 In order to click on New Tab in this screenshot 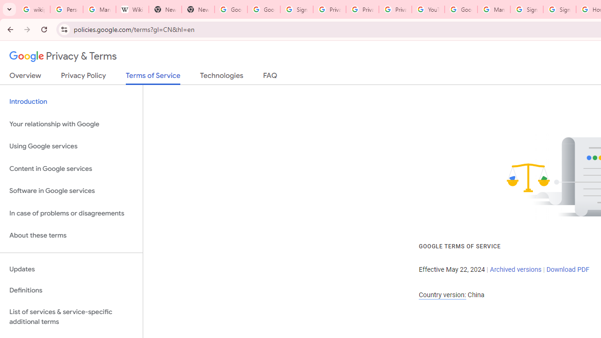, I will do `click(198, 9)`.